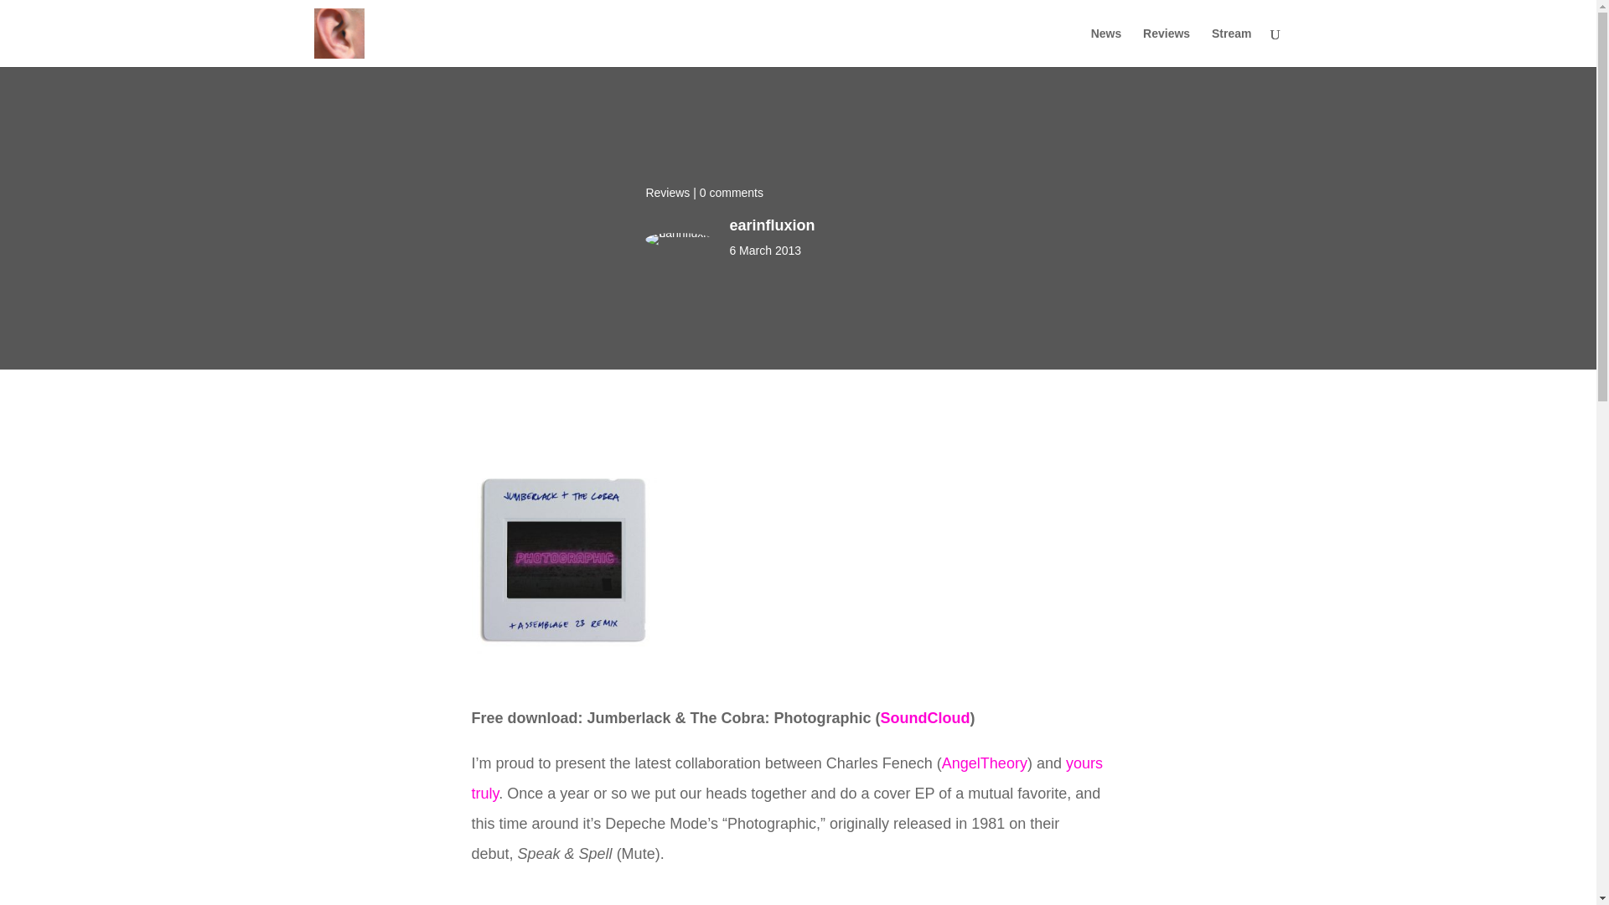 This screenshot has width=1609, height=905. Describe the element at coordinates (984, 763) in the screenshot. I see `AngelTheory` at that location.